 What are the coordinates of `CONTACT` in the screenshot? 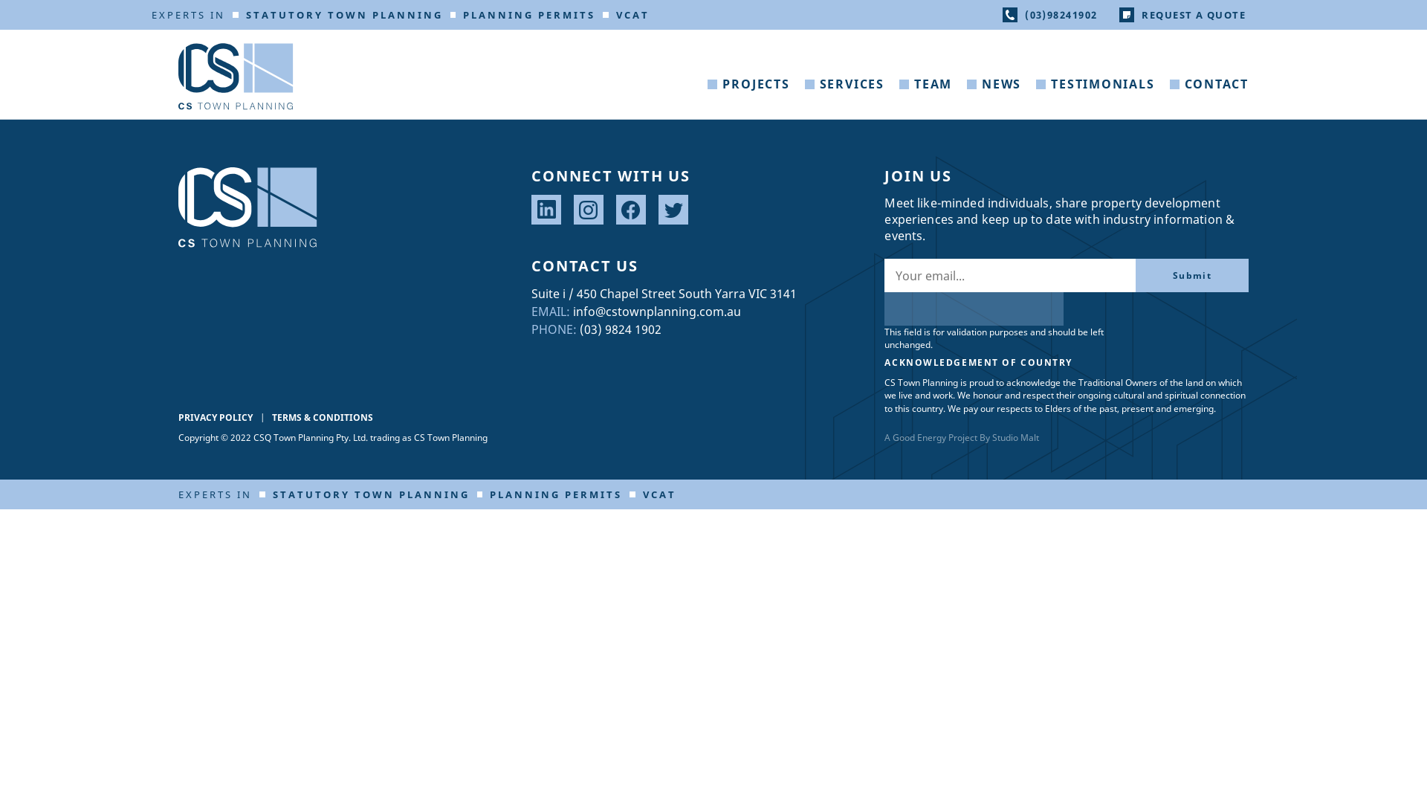 It's located at (1209, 95).